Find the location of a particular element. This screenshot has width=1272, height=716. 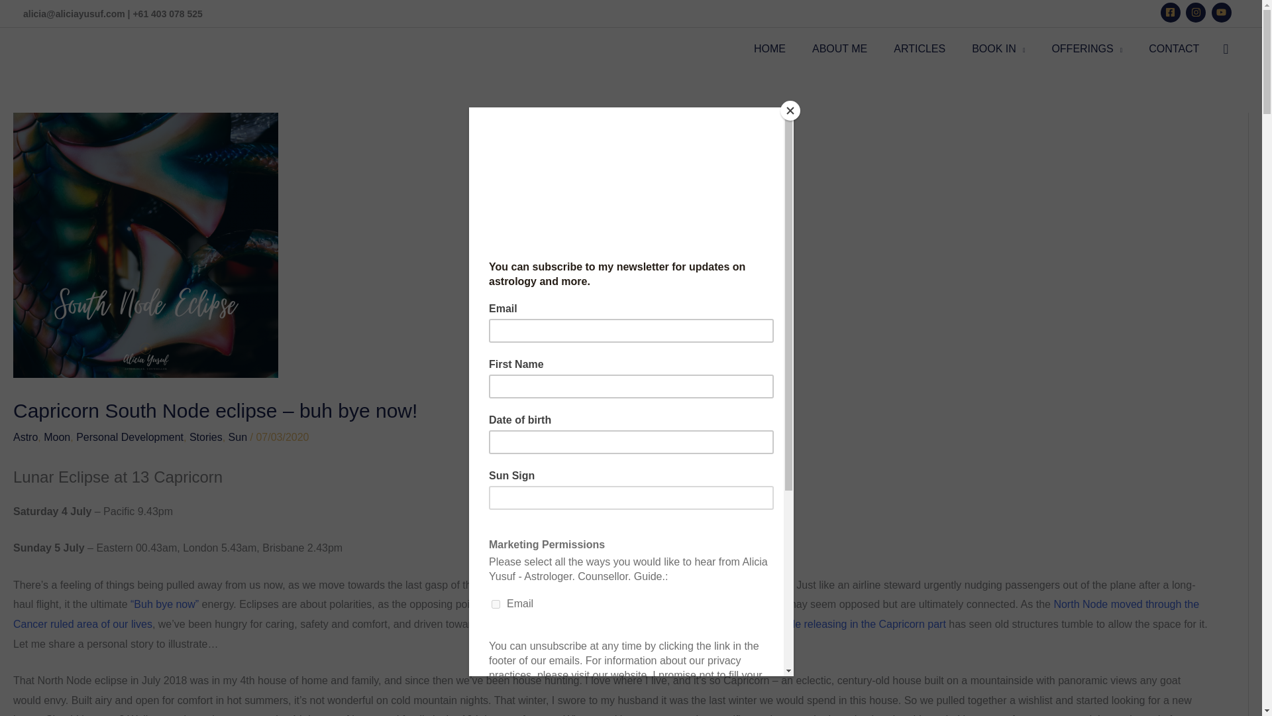

South Node releasing in the Capricorn part is located at coordinates (845, 625).